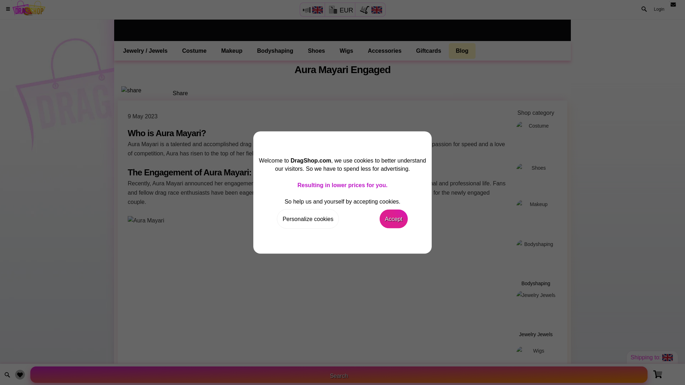 This screenshot has width=685, height=385. I want to click on Drag Queen Makeup, so click(232, 51).